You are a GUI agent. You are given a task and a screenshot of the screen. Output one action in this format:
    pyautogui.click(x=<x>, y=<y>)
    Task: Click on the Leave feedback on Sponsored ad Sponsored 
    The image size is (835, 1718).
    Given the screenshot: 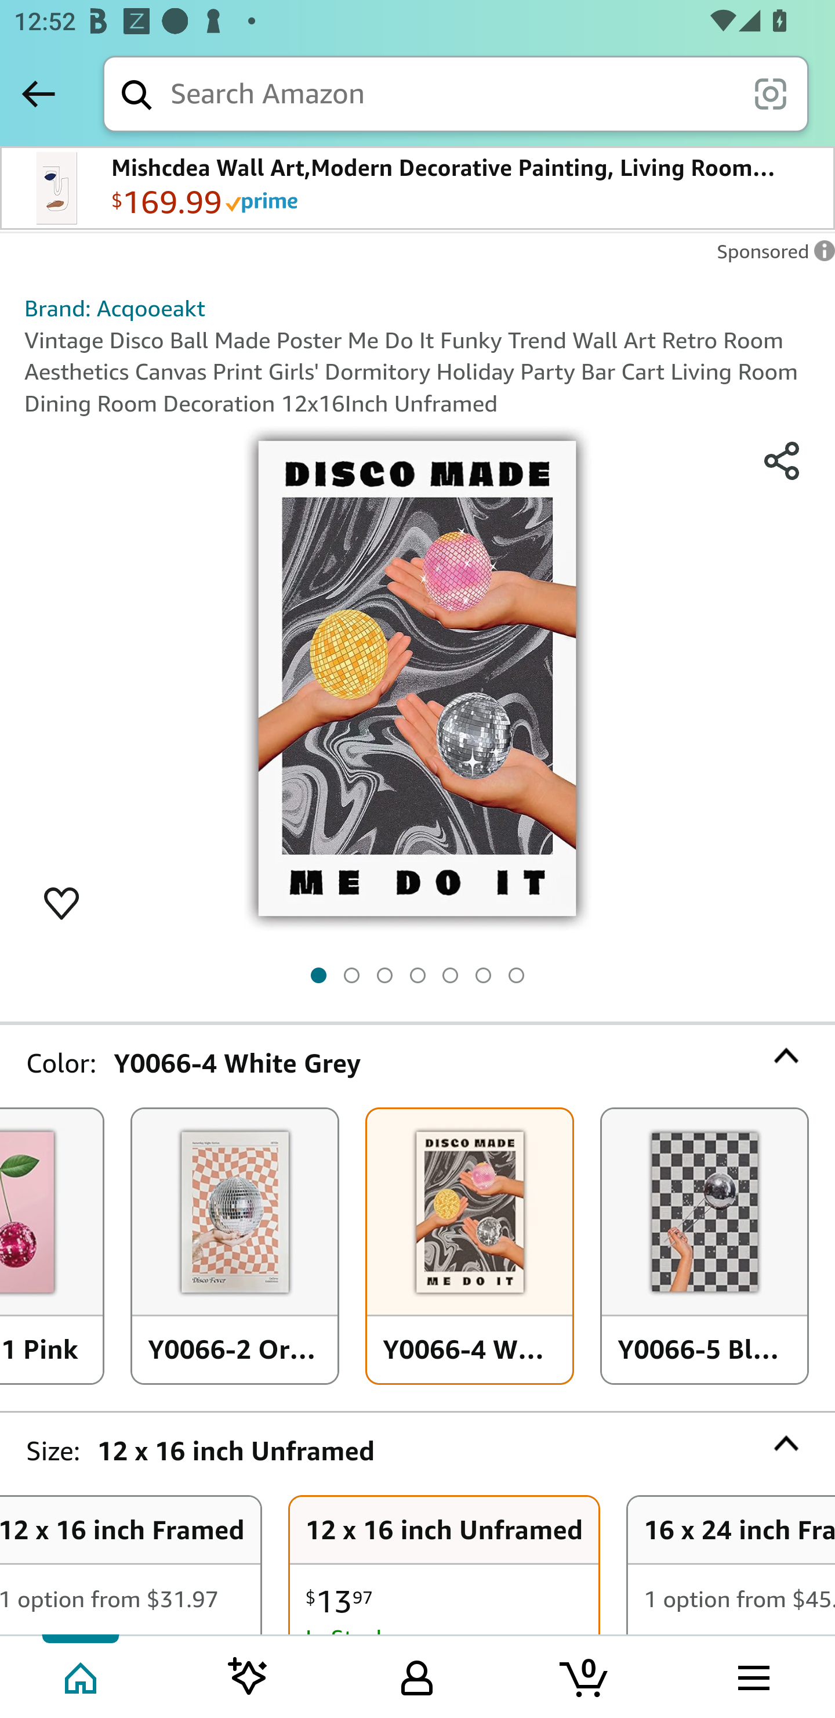 What is the action you would take?
    pyautogui.click(x=770, y=257)
    